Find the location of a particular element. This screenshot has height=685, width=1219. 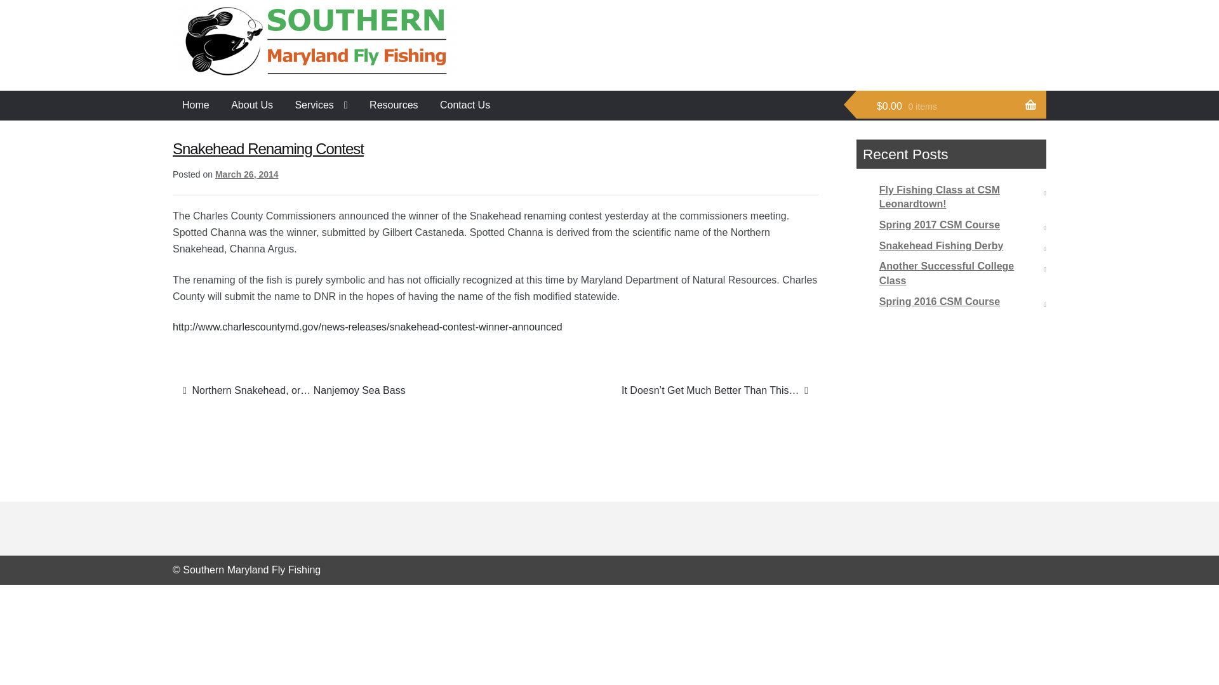

Contact Us is located at coordinates (465, 105).